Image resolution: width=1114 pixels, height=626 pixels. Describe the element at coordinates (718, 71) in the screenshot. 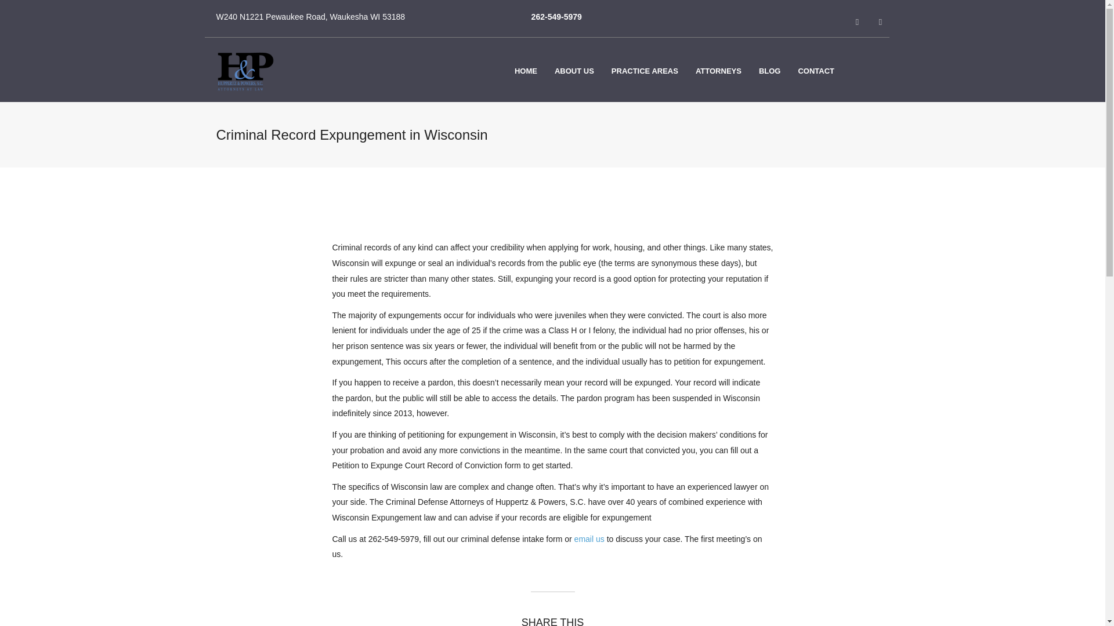

I see `ATTORNEYS` at that location.